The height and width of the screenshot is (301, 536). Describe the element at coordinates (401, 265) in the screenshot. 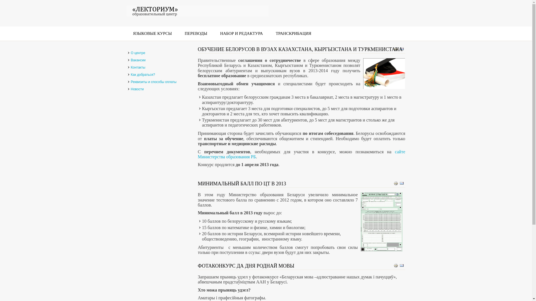

I see `E-mail` at that location.